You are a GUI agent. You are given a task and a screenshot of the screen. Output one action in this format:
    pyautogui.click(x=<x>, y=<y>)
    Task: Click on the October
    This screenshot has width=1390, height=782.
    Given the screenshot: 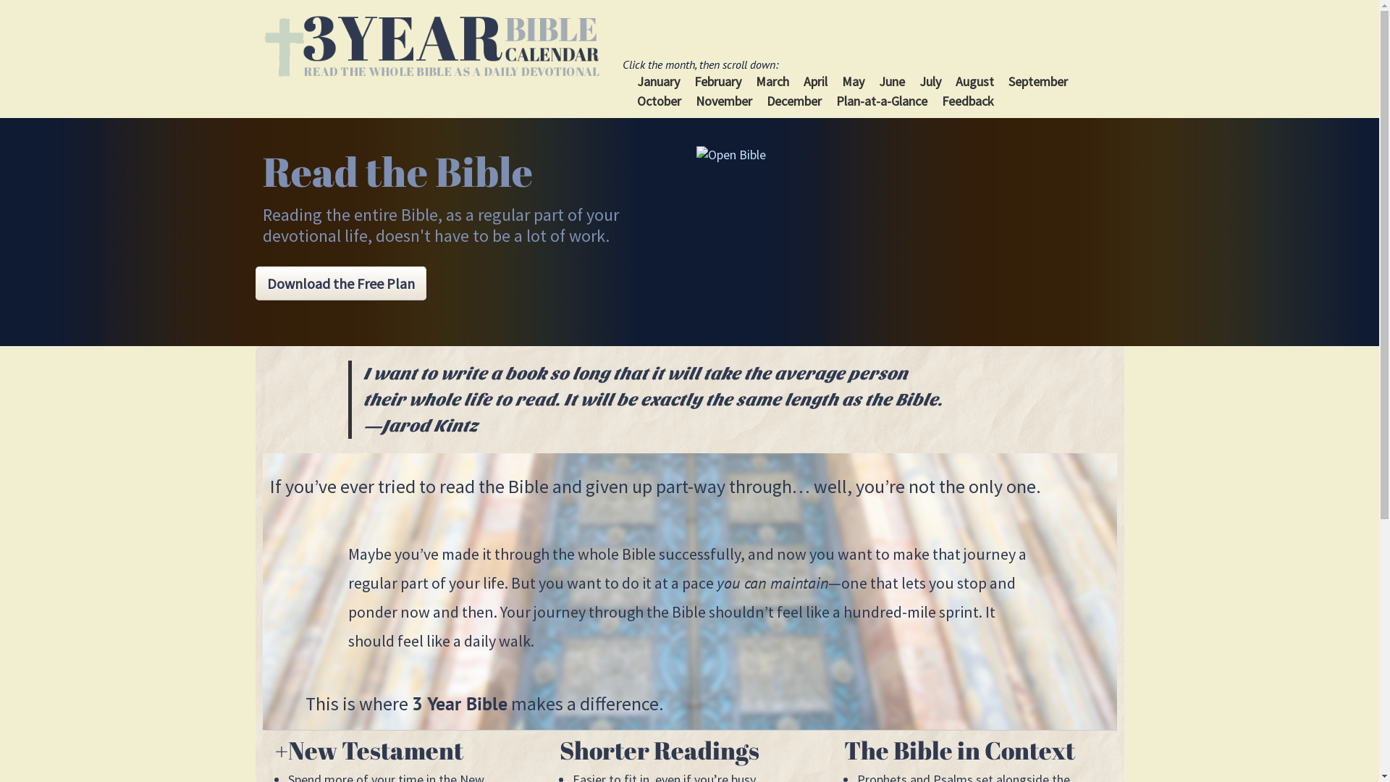 What is the action you would take?
    pyautogui.click(x=659, y=101)
    